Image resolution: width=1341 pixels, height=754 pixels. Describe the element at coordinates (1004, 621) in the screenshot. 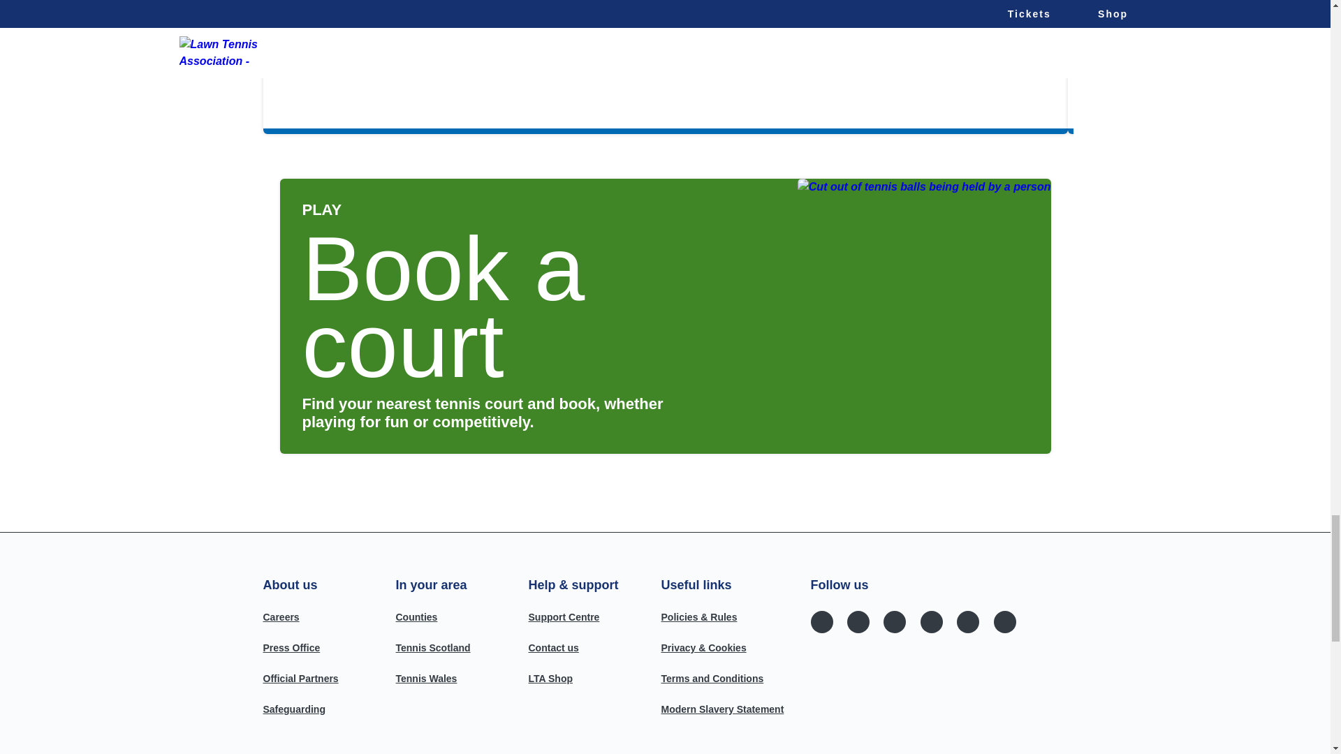

I see `LinkedIn` at that location.